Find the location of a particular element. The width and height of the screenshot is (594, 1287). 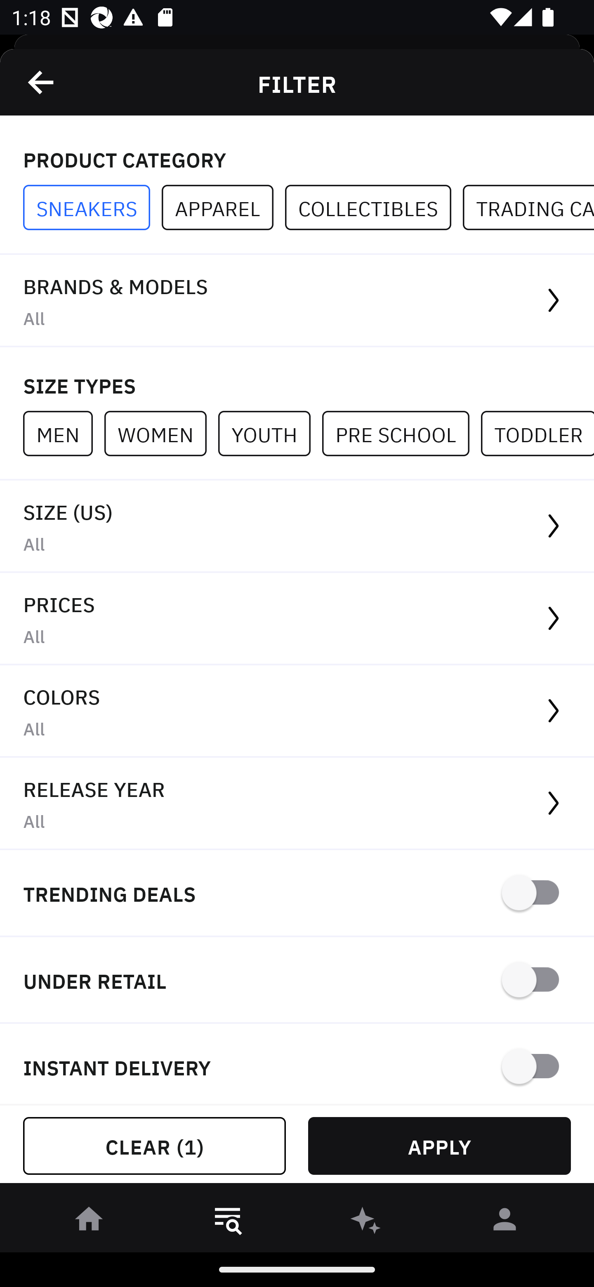

󰀄 is located at coordinates (505, 1222).